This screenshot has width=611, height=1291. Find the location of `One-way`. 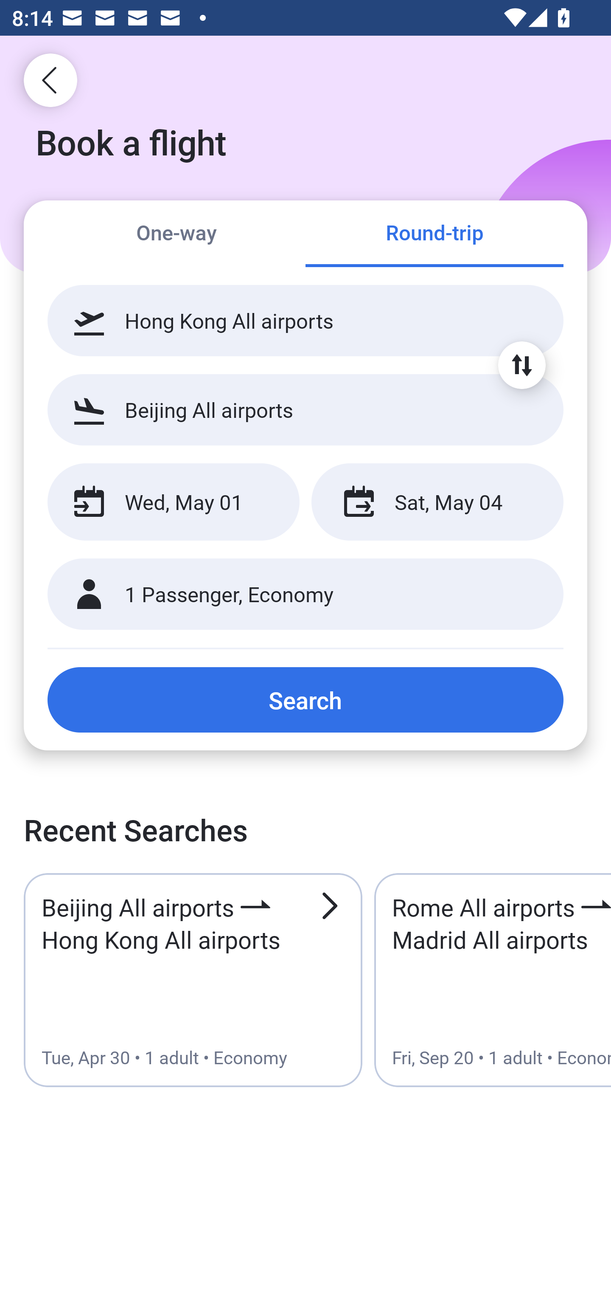

One-way is located at coordinates (177, 234).